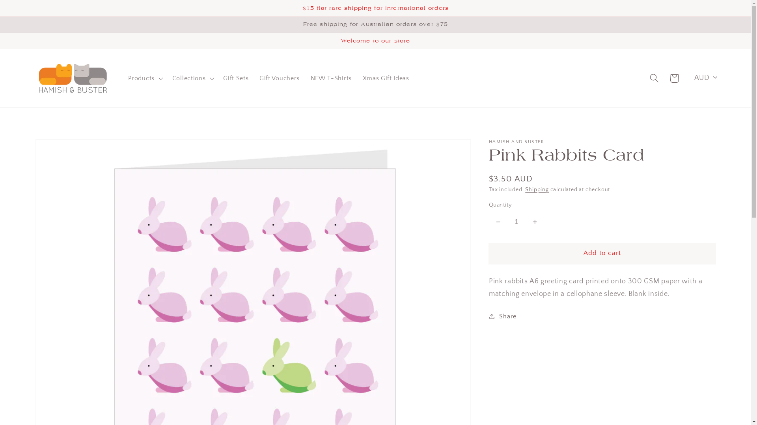  I want to click on NEW T-Shirts, so click(331, 78).